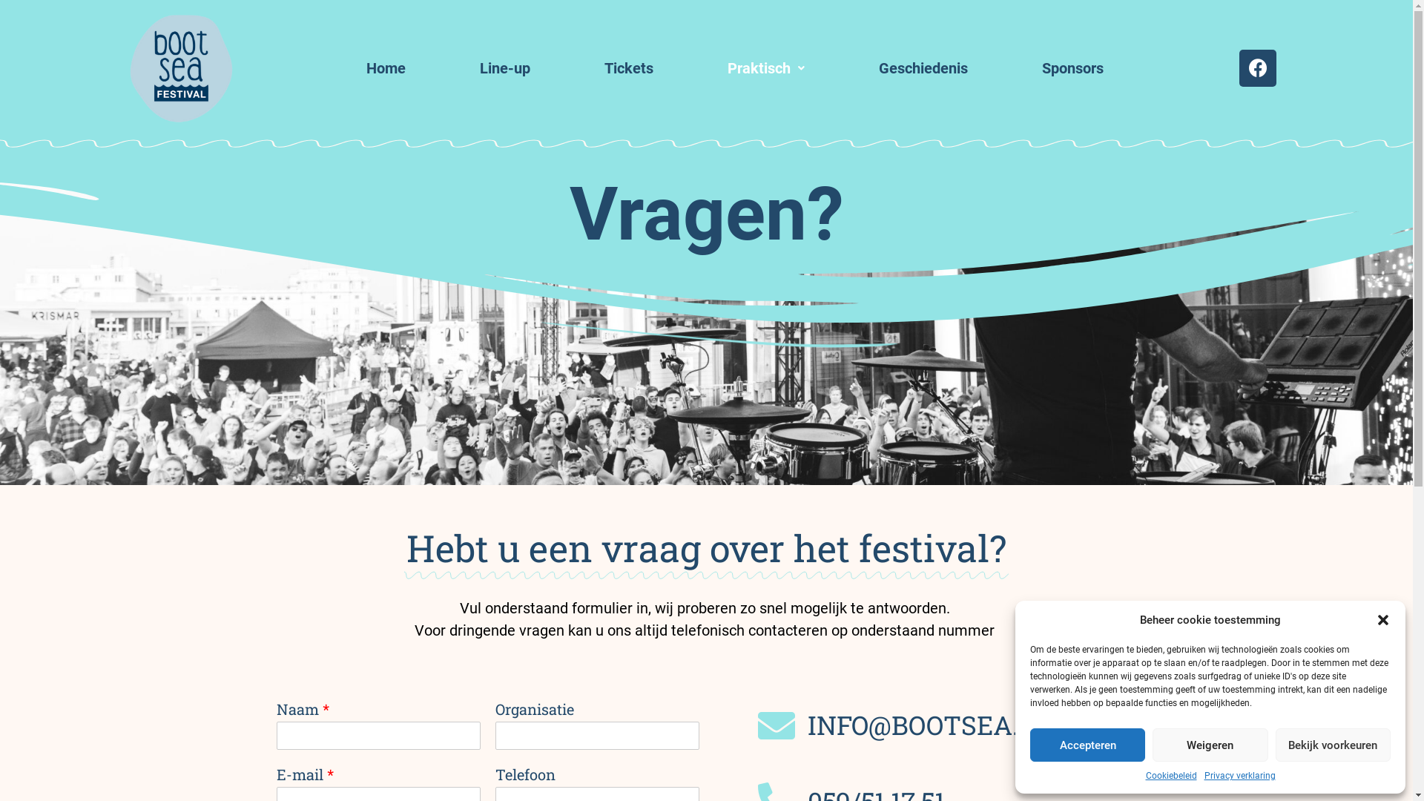 This screenshot has width=1424, height=801. I want to click on Home, so click(386, 68).